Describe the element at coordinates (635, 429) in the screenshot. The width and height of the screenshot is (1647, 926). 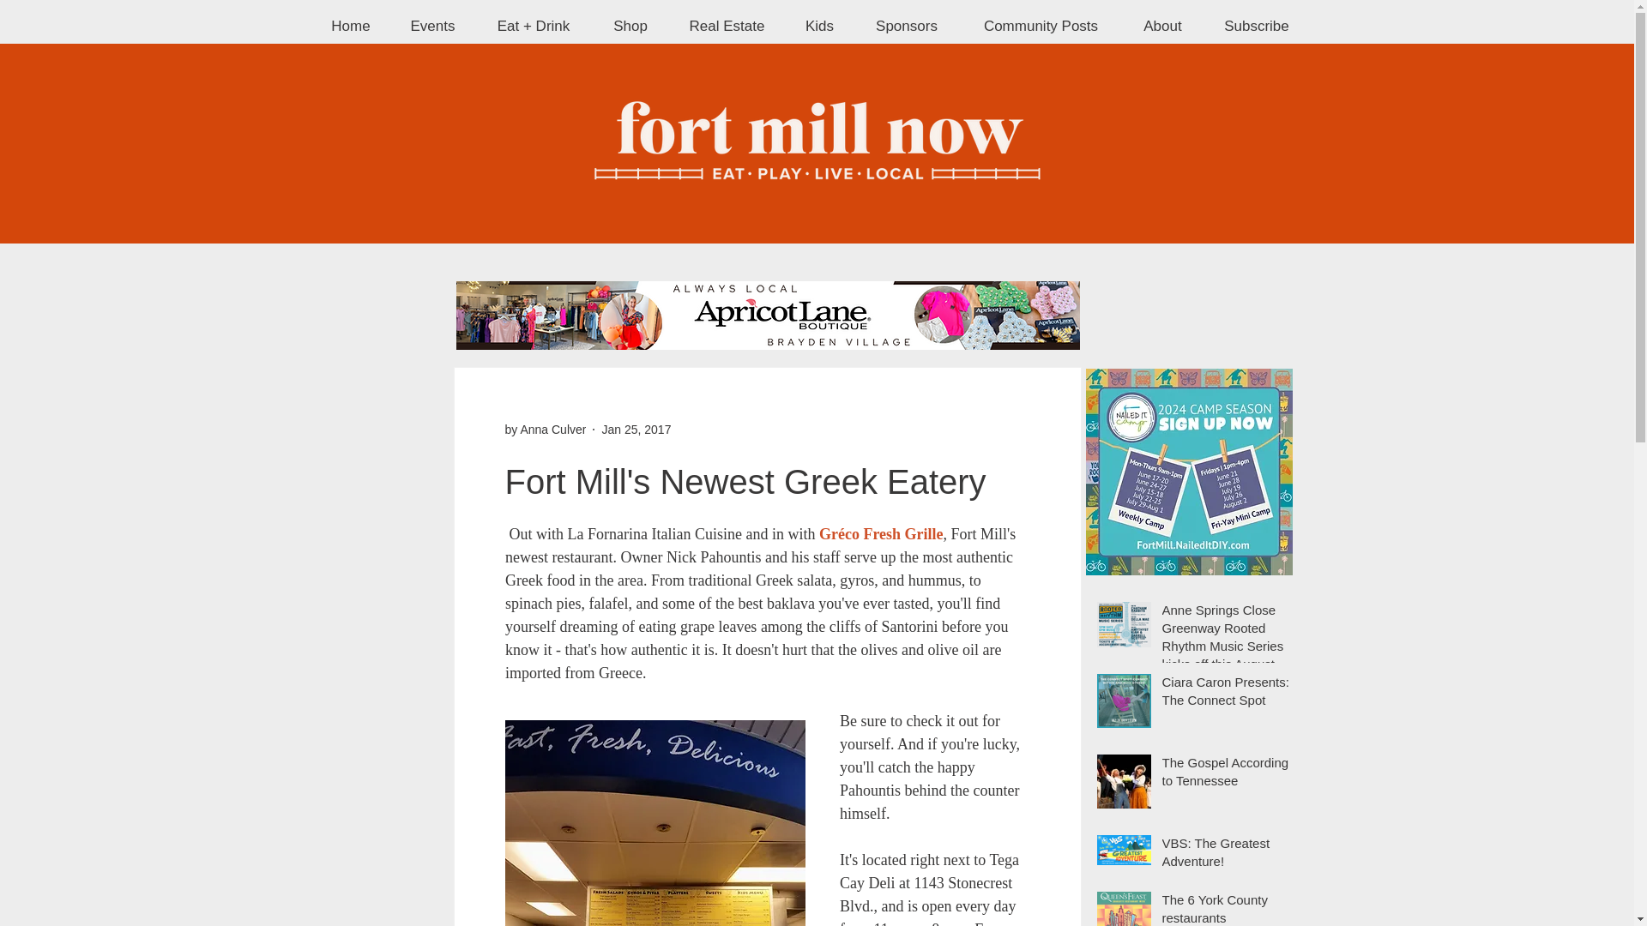
I see `Jan 25, 2017` at that location.